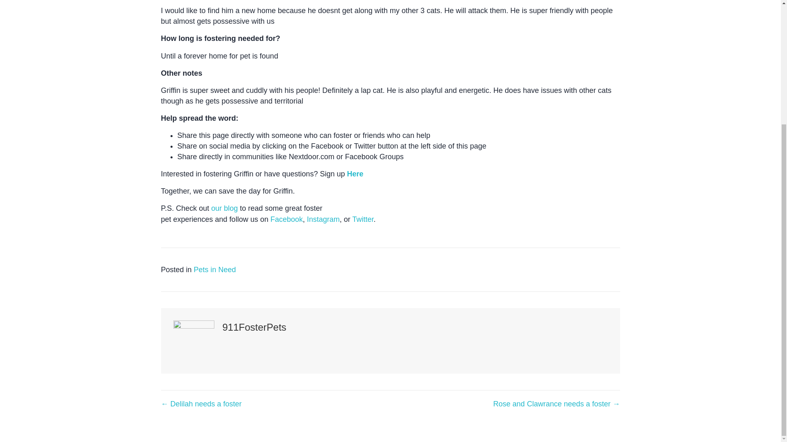 This screenshot has height=442, width=787. I want to click on Instagram, so click(323, 219).